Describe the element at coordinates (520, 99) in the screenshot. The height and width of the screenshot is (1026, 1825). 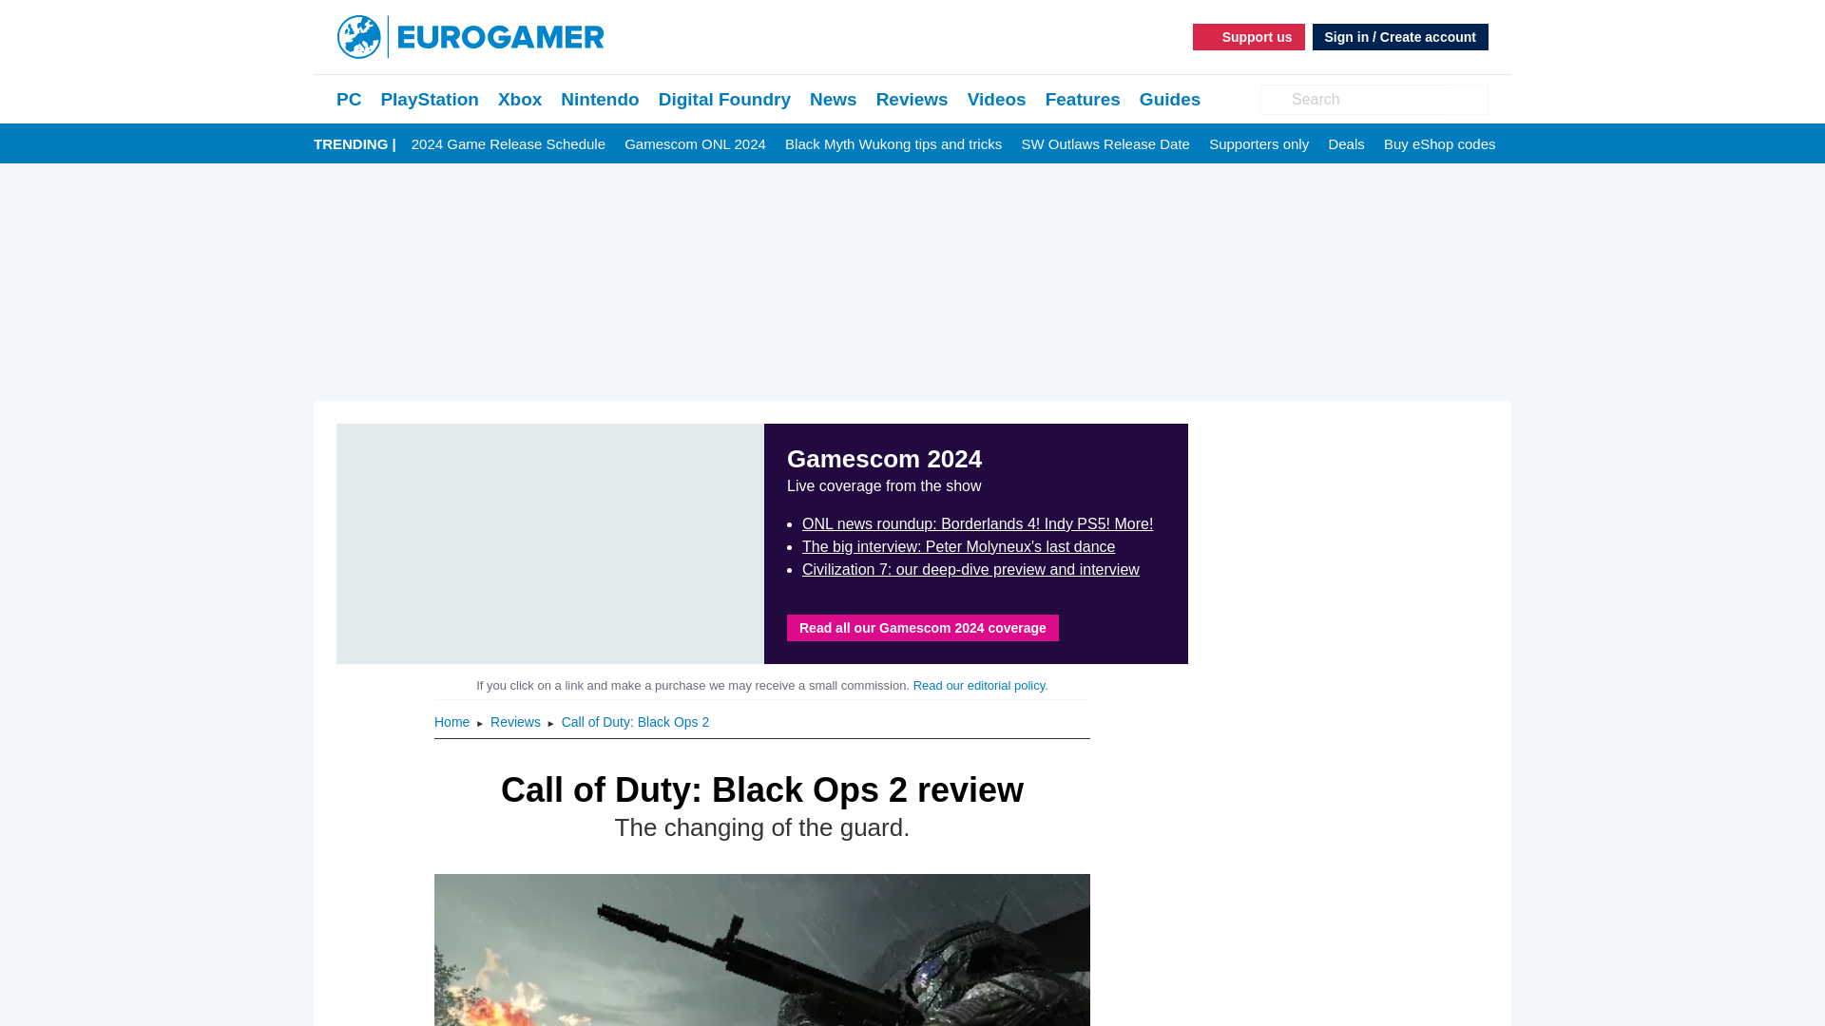
I see `Xbox` at that location.